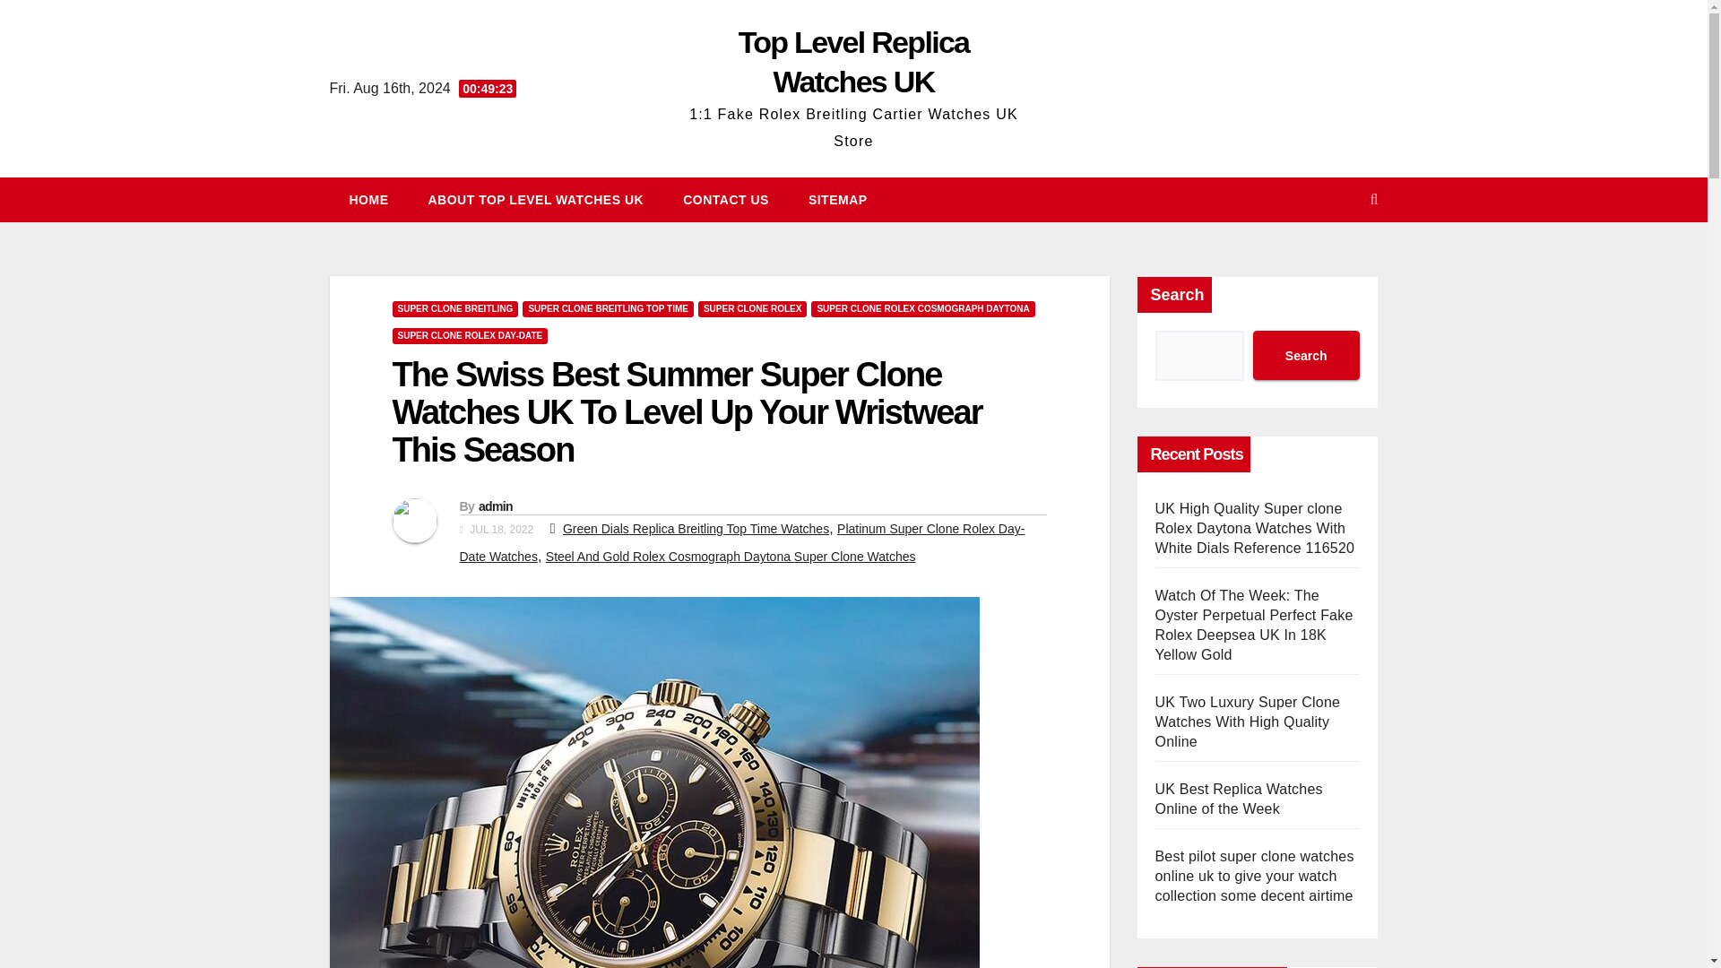 The width and height of the screenshot is (1721, 968). Describe the element at coordinates (730, 556) in the screenshot. I see `Steel And Gold Rolex Cosmograph Daytona Super Clone Watches` at that location.